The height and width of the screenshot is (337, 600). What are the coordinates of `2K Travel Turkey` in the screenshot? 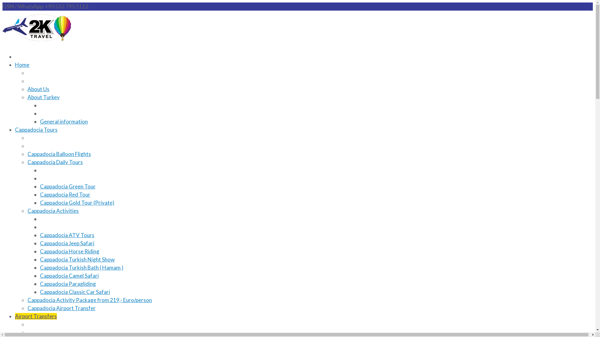 It's located at (37, 28).